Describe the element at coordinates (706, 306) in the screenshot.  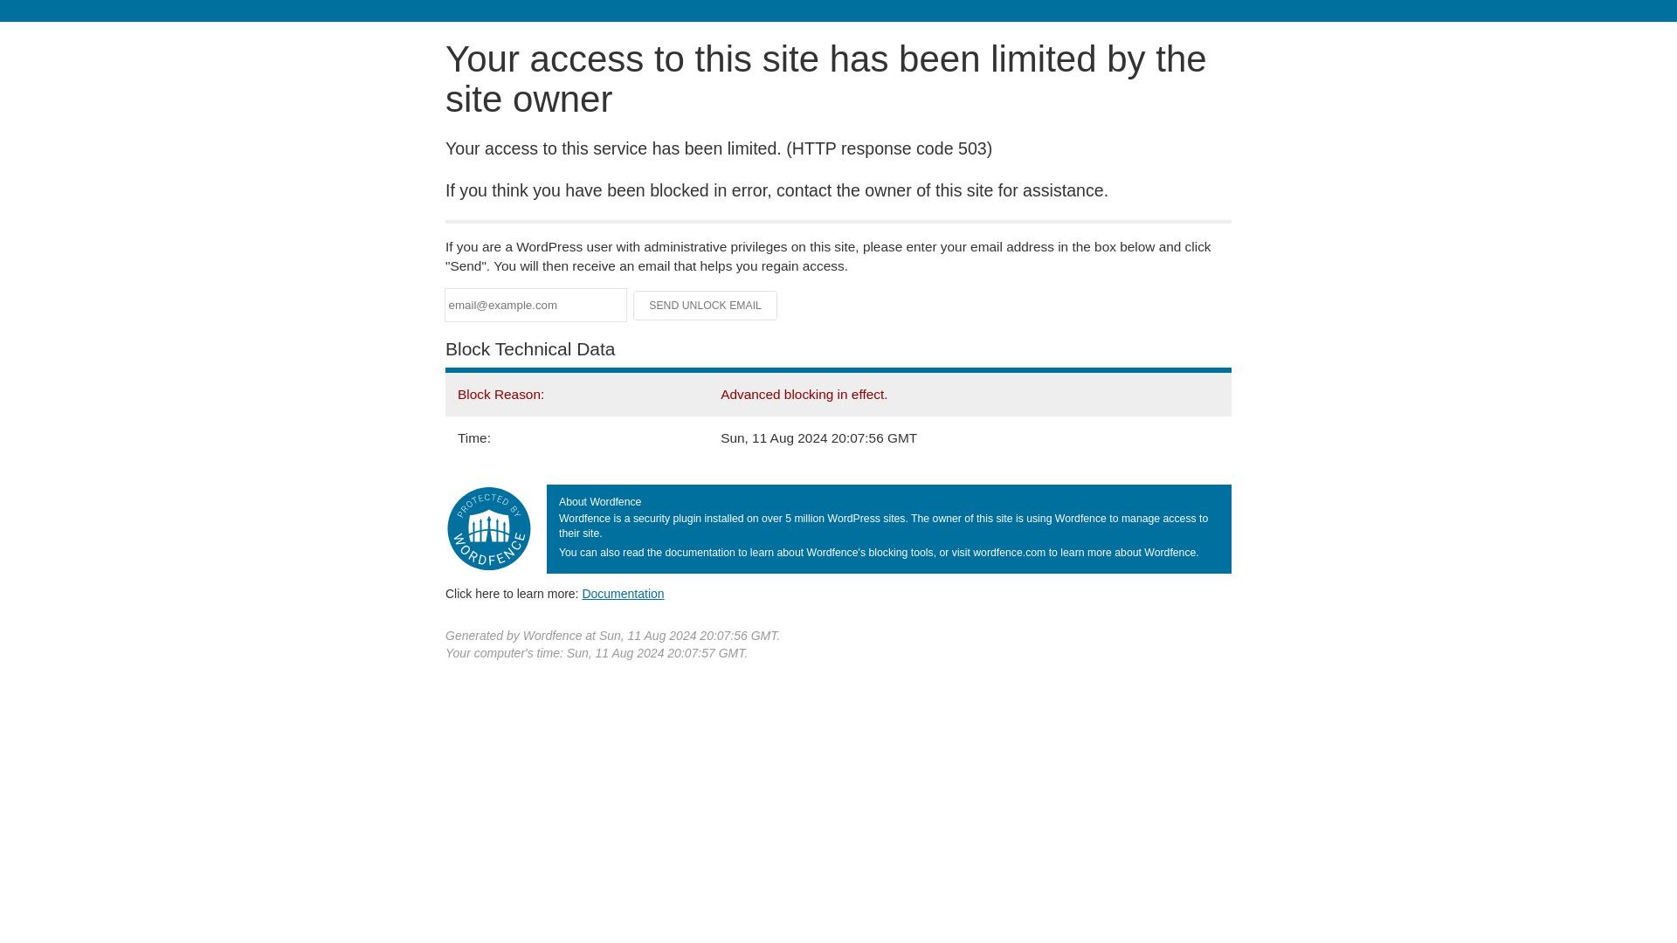
I see `Send Unlock Email` at that location.